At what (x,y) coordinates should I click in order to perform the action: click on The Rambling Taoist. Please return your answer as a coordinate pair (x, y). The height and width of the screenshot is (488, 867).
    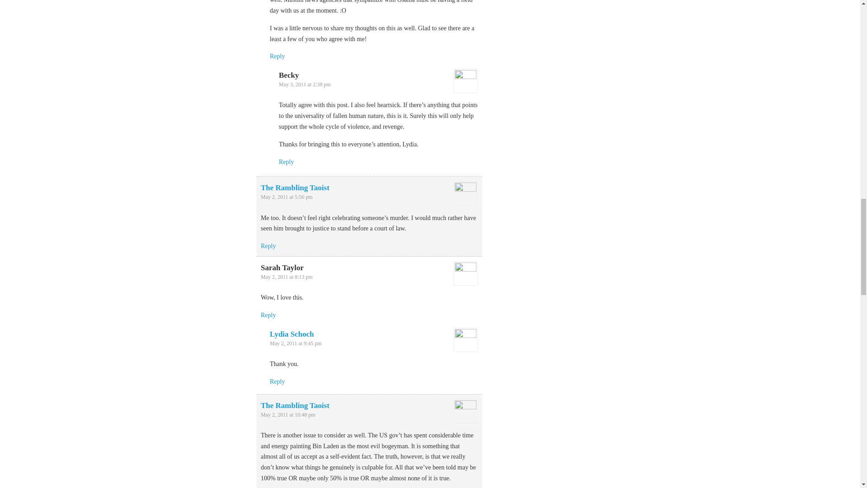
    Looking at the image, I should click on (295, 405).